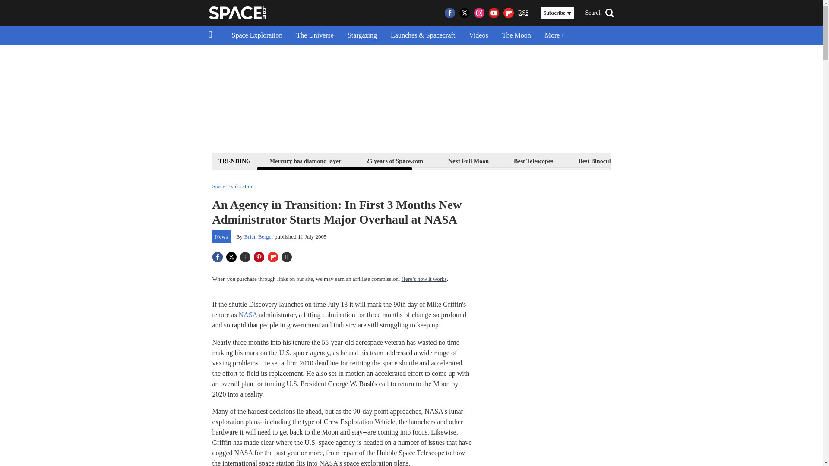 This screenshot has height=466, width=829. Describe the element at coordinates (362, 35) in the screenshot. I see `Stargazing` at that location.